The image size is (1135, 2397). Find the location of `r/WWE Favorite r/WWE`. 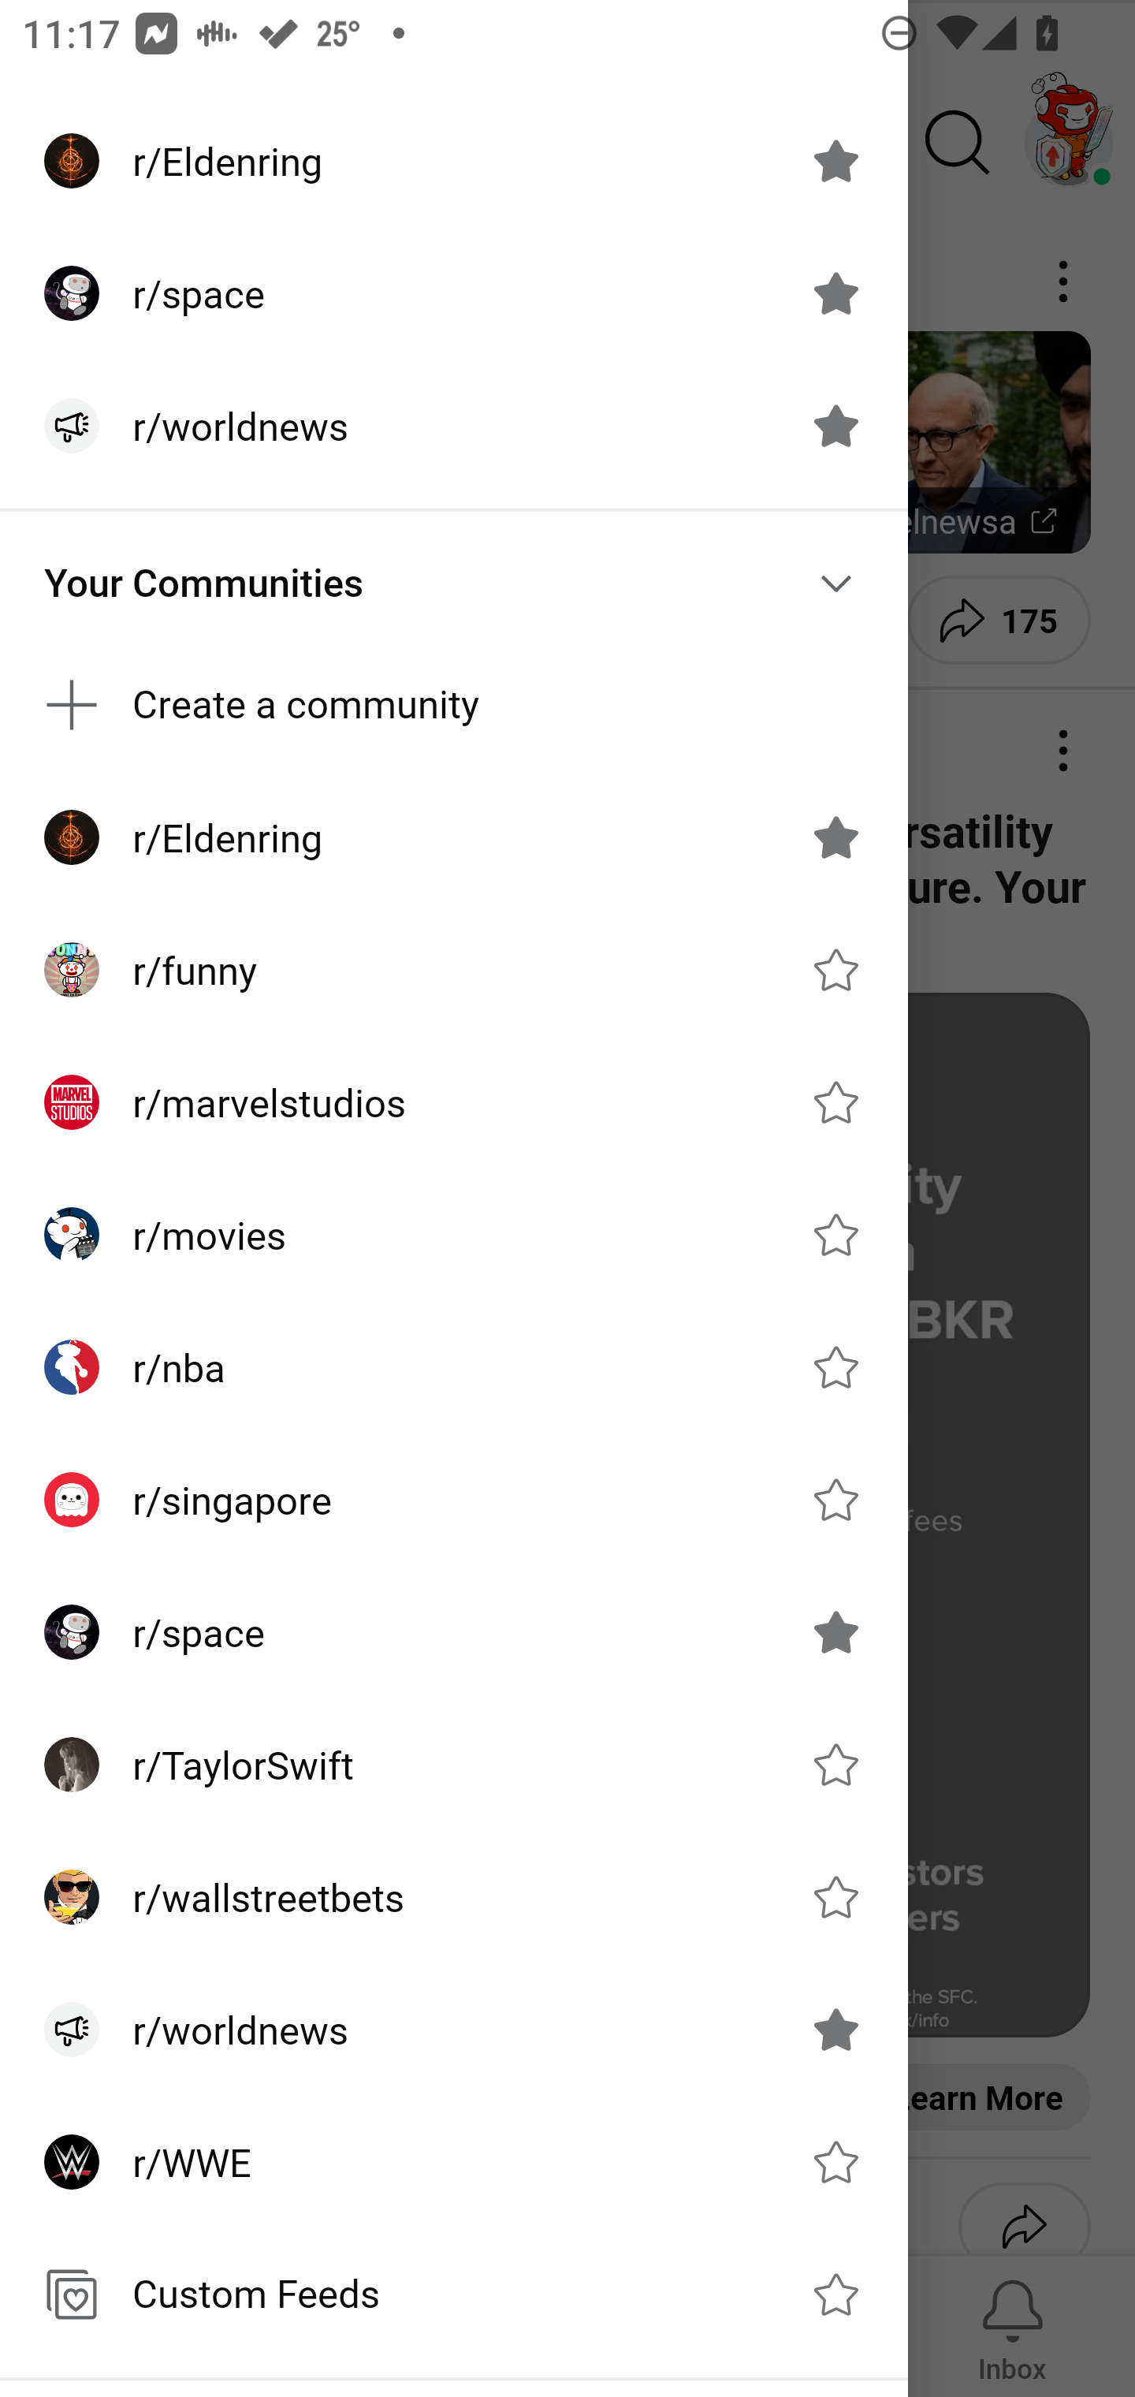

r/WWE Favorite r/WWE is located at coordinates (454, 2162).